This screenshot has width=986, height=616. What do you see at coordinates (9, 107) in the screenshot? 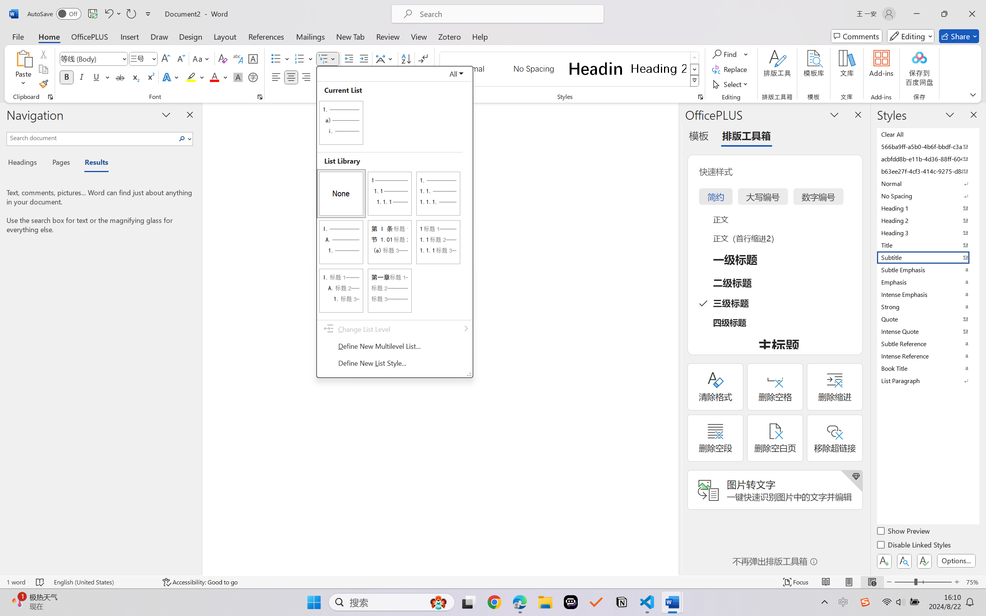
I see `Extensions (Ctrl+Shift+X)` at bounding box center [9, 107].